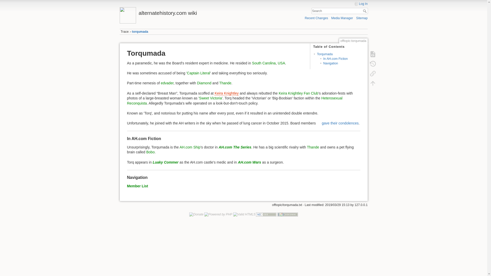 The height and width of the screenshot is (276, 491). What do you see at coordinates (313, 147) in the screenshot?
I see `Thande` at bounding box center [313, 147].